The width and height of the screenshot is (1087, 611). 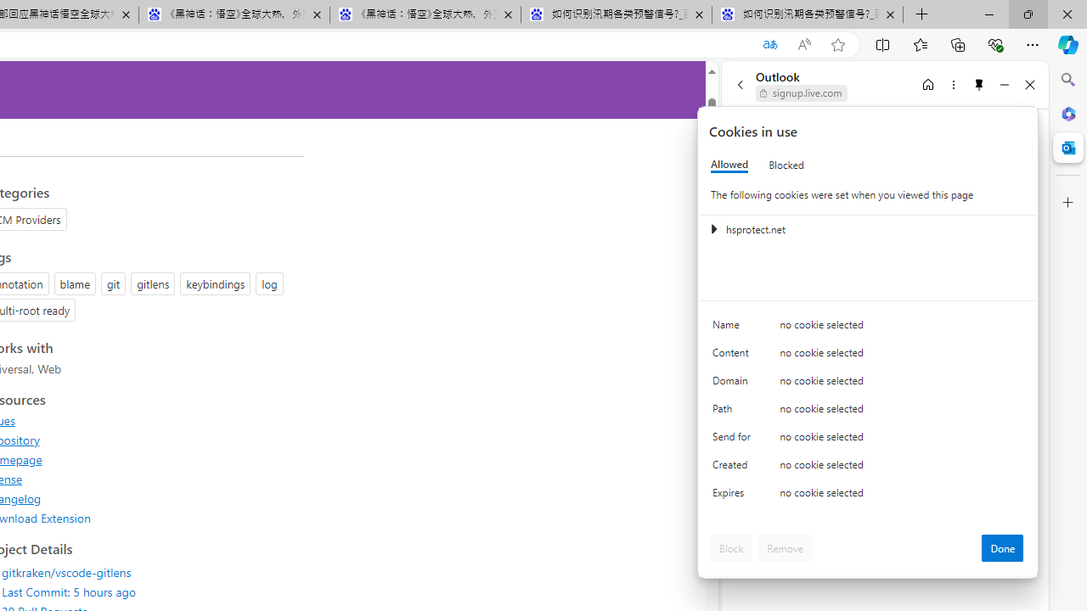 I want to click on no cookie selected, so click(x=902, y=497).